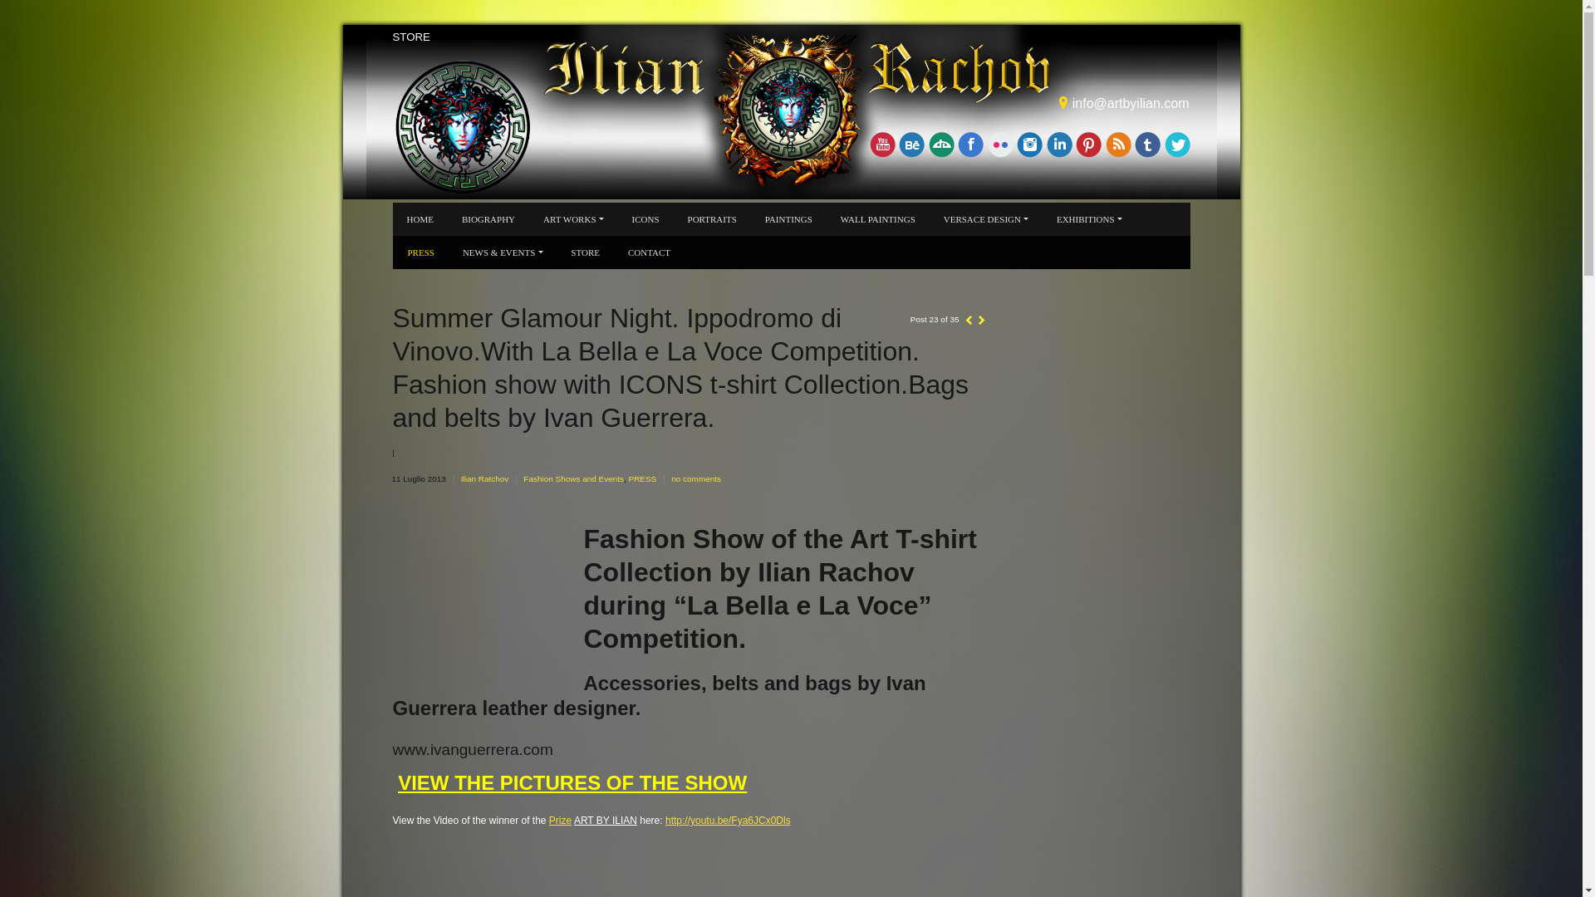  Describe the element at coordinates (711, 219) in the screenshot. I see `PORTRAITS` at that location.